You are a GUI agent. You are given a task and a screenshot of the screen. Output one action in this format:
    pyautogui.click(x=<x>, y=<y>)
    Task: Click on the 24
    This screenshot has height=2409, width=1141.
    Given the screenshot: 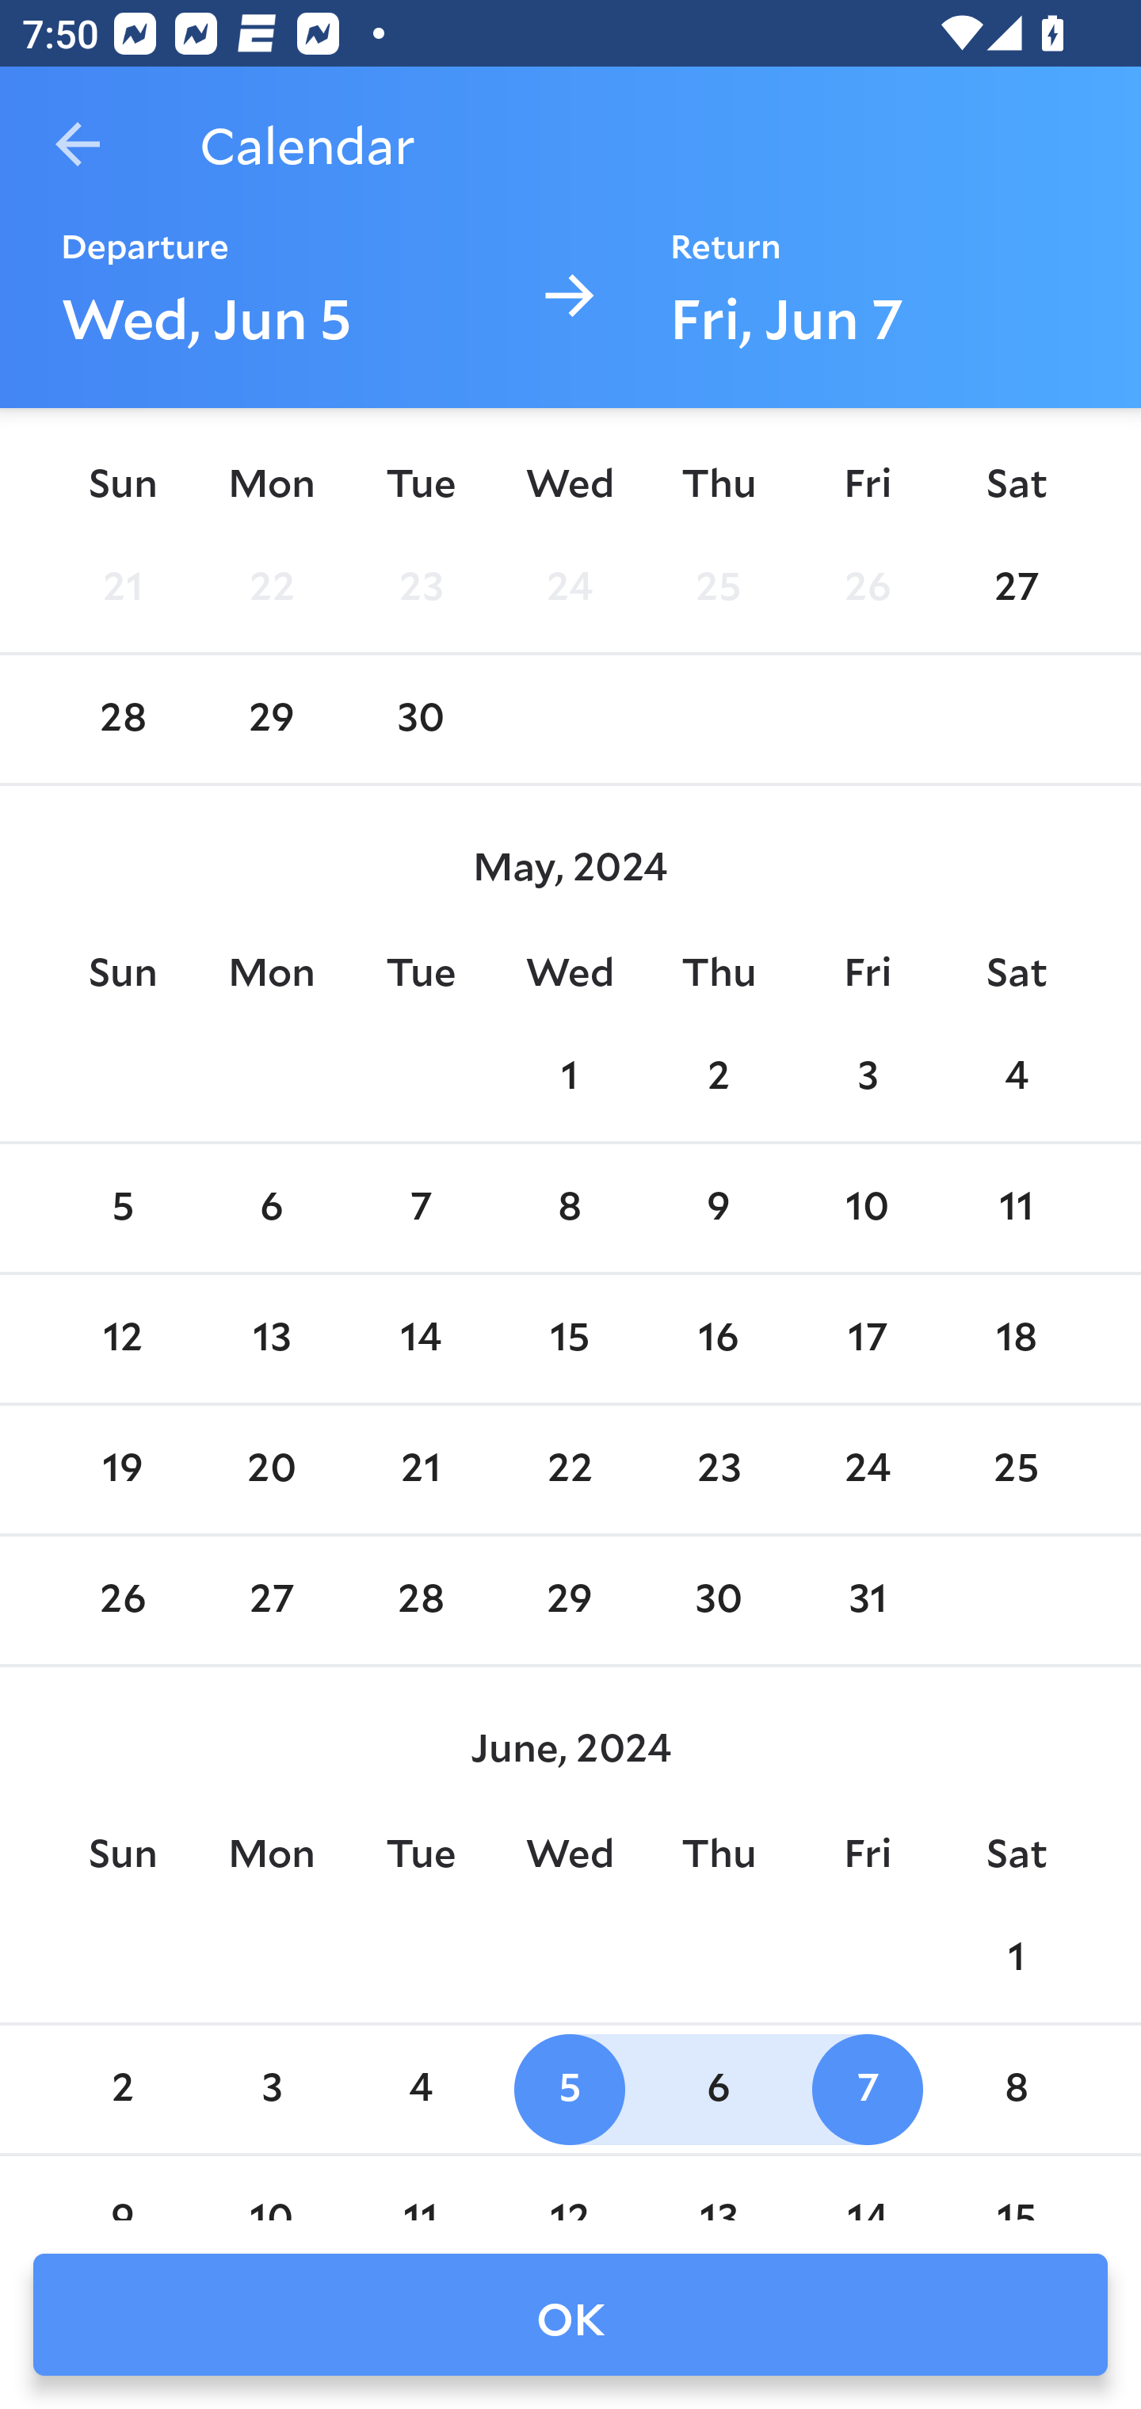 What is the action you would take?
    pyautogui.click(x=867, y=1469)
    